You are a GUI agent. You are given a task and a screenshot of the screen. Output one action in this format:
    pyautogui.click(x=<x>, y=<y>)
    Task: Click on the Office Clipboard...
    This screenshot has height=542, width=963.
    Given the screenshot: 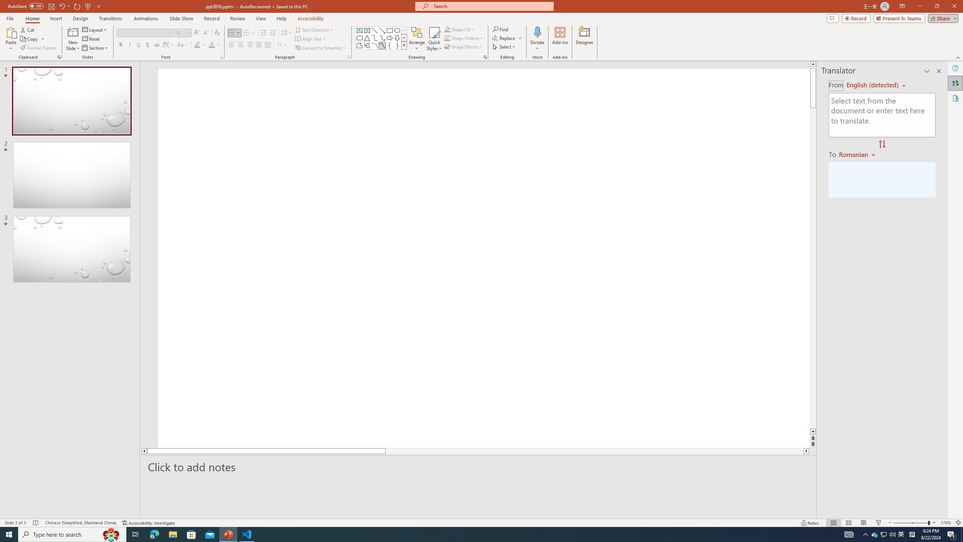 What is the action you would take?
    pyautogui.click(x=59, y=57)
    